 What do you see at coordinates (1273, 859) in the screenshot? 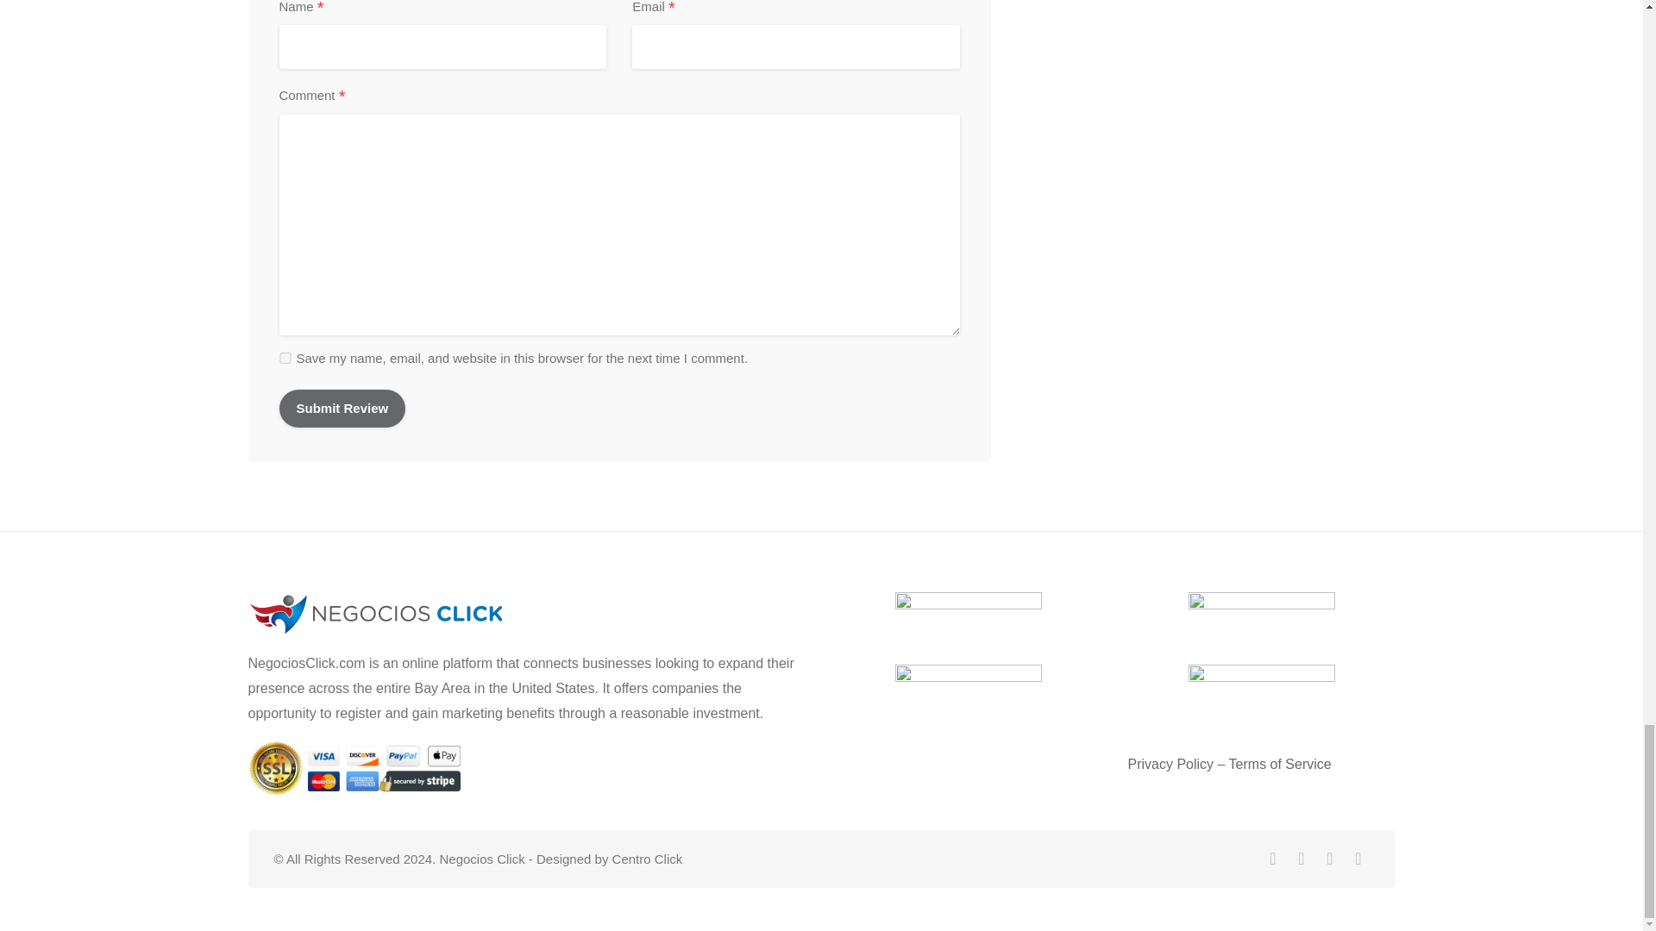
I see `twitter` at bounding box center [1273, 859].